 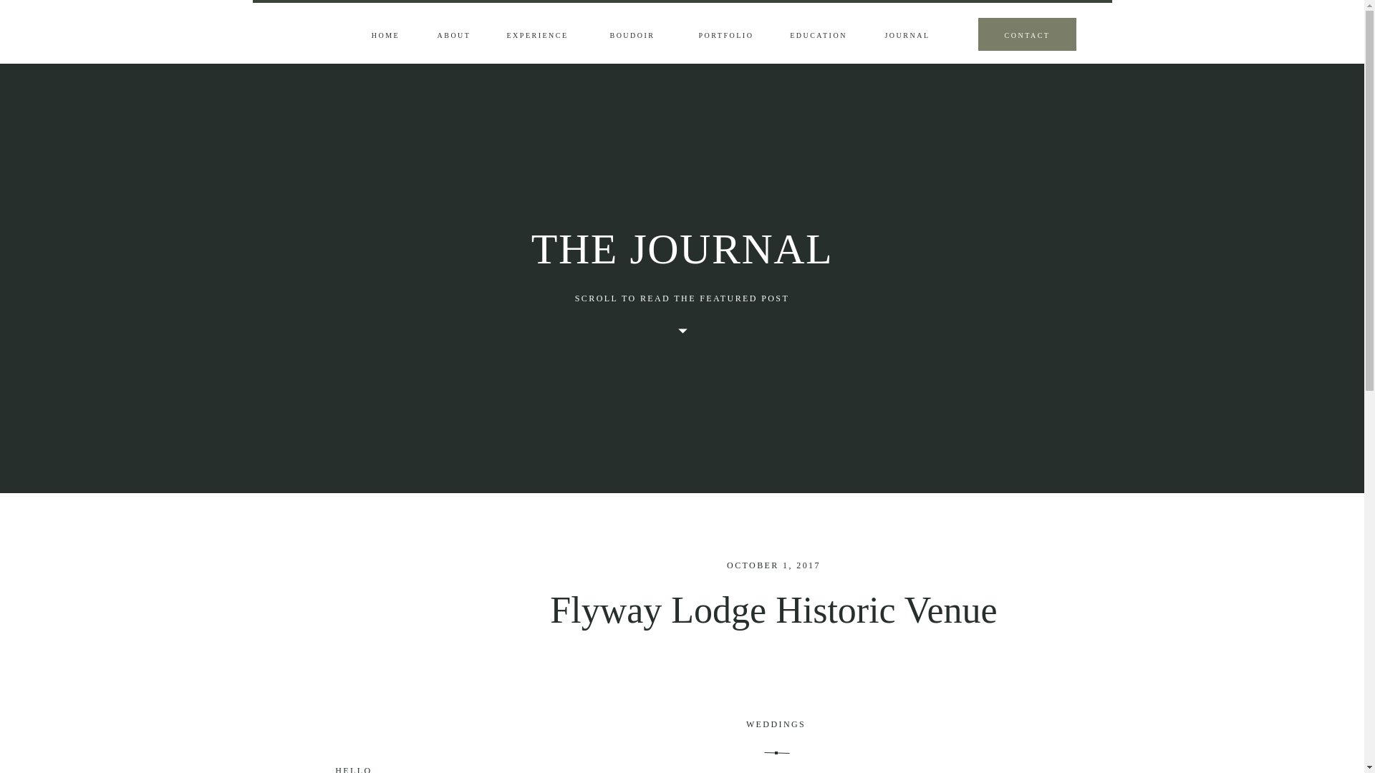 What do you see at coordinates (453, 36) in the screenshot?
I see `ABOUT` at bounding box center [453, 36].